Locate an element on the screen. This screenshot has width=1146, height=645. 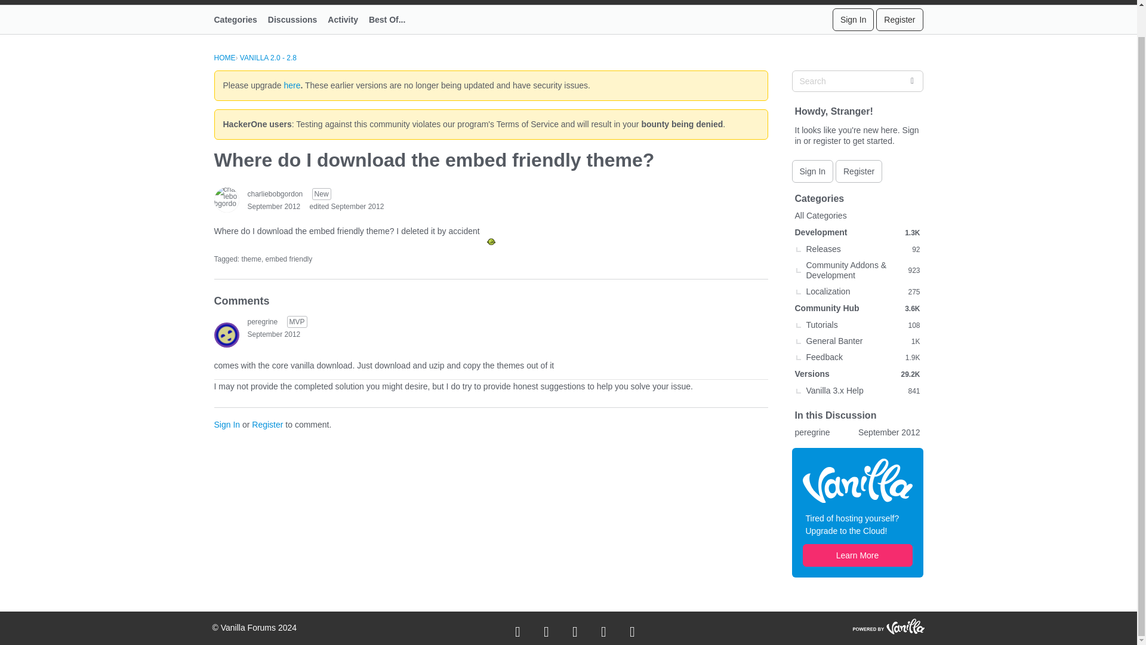
1,290 discussions is located at coordinates (912, 233).